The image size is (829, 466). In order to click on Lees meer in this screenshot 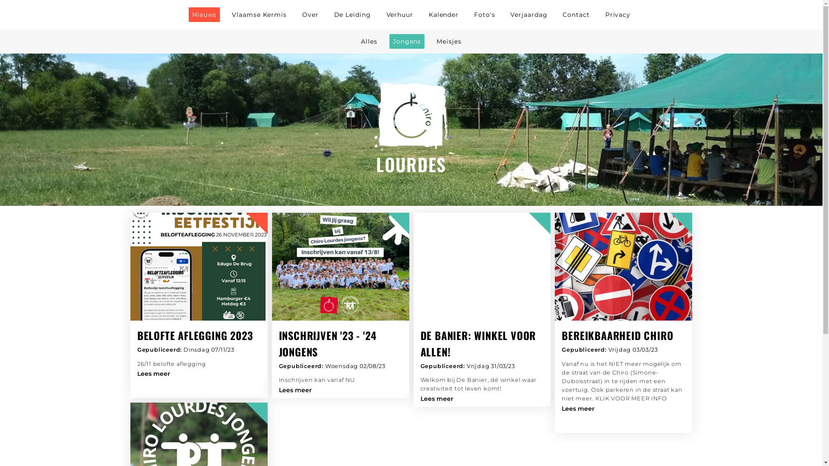, I will do `click(154, 374)`.